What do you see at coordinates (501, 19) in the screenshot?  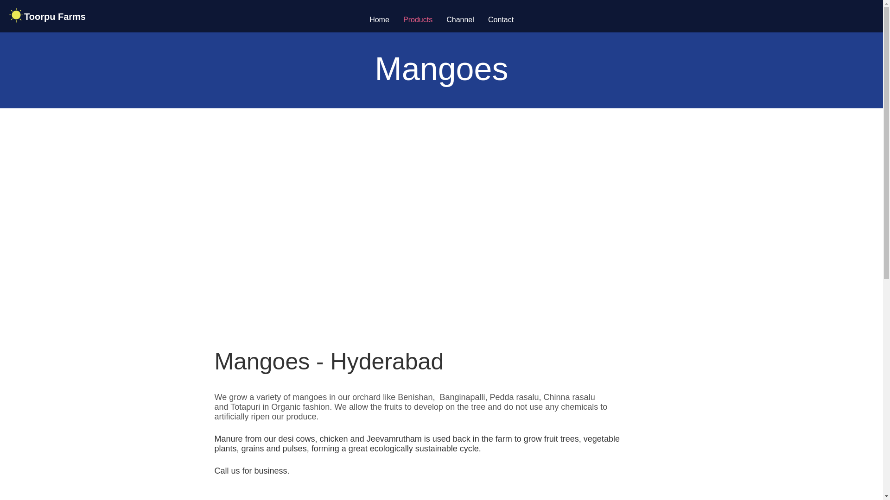 I see `Contact` at bounding box center [501, 19].